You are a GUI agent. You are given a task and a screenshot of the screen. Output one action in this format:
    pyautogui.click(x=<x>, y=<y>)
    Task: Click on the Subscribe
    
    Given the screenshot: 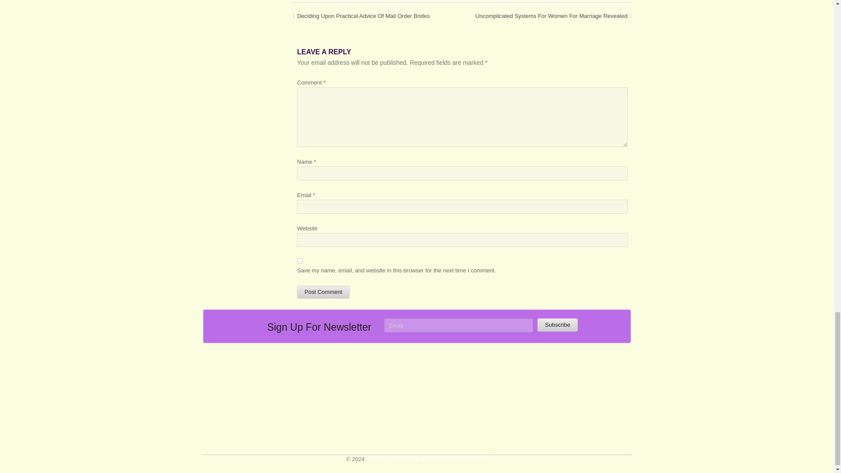 What is the action you would take?
    pyautogui.click(x=557, y=325)
    